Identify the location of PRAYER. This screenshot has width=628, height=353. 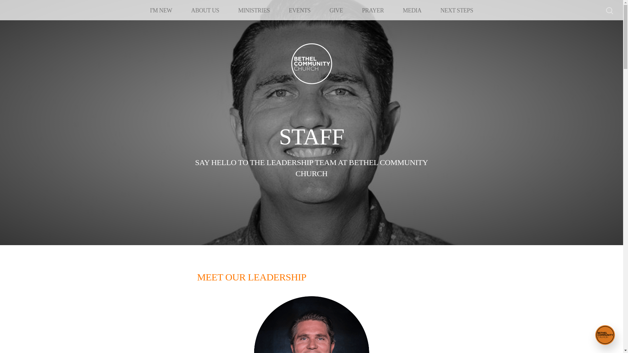
(373, 10).